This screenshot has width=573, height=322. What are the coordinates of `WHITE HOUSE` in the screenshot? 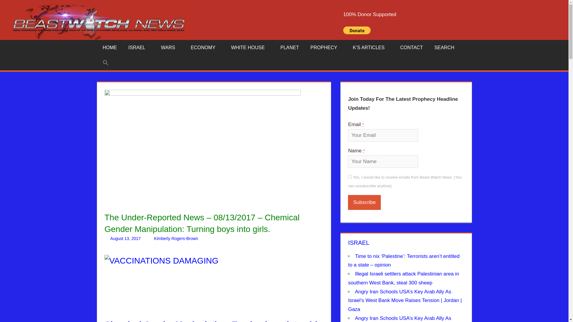 It's located at (249, 48).